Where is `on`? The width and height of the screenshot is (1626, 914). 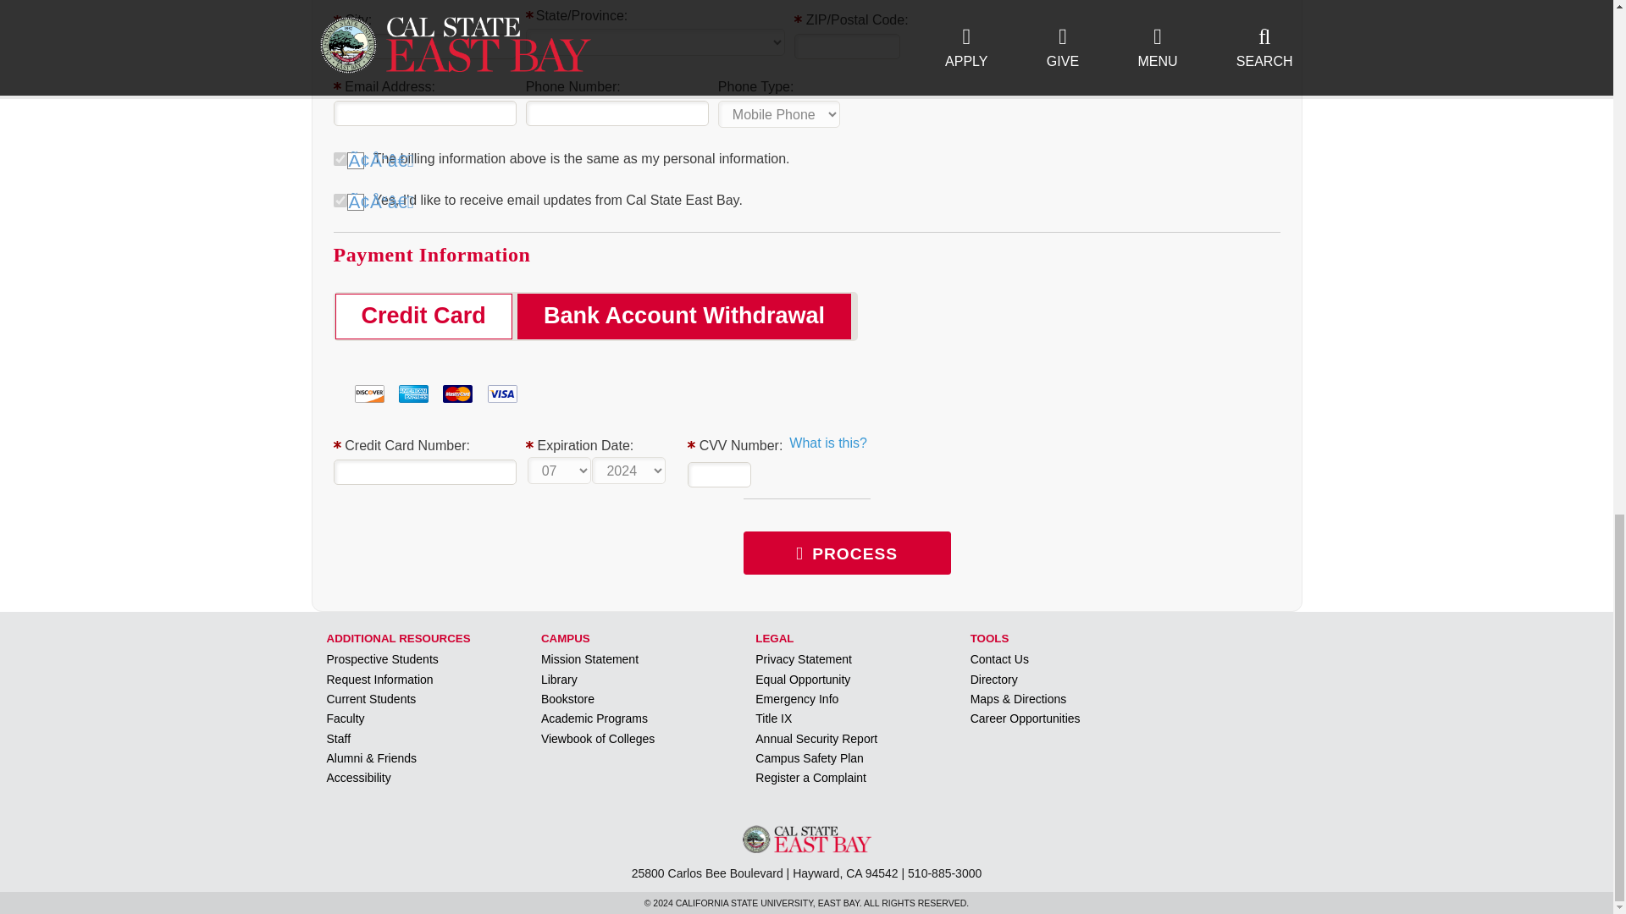
on is located at coordinates (340, 159).